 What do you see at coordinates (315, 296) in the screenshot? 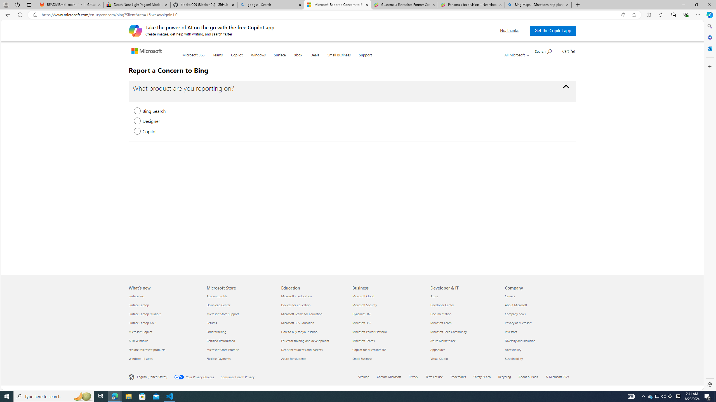
I see `Microsoft in education` at bounding box center [315, 296].